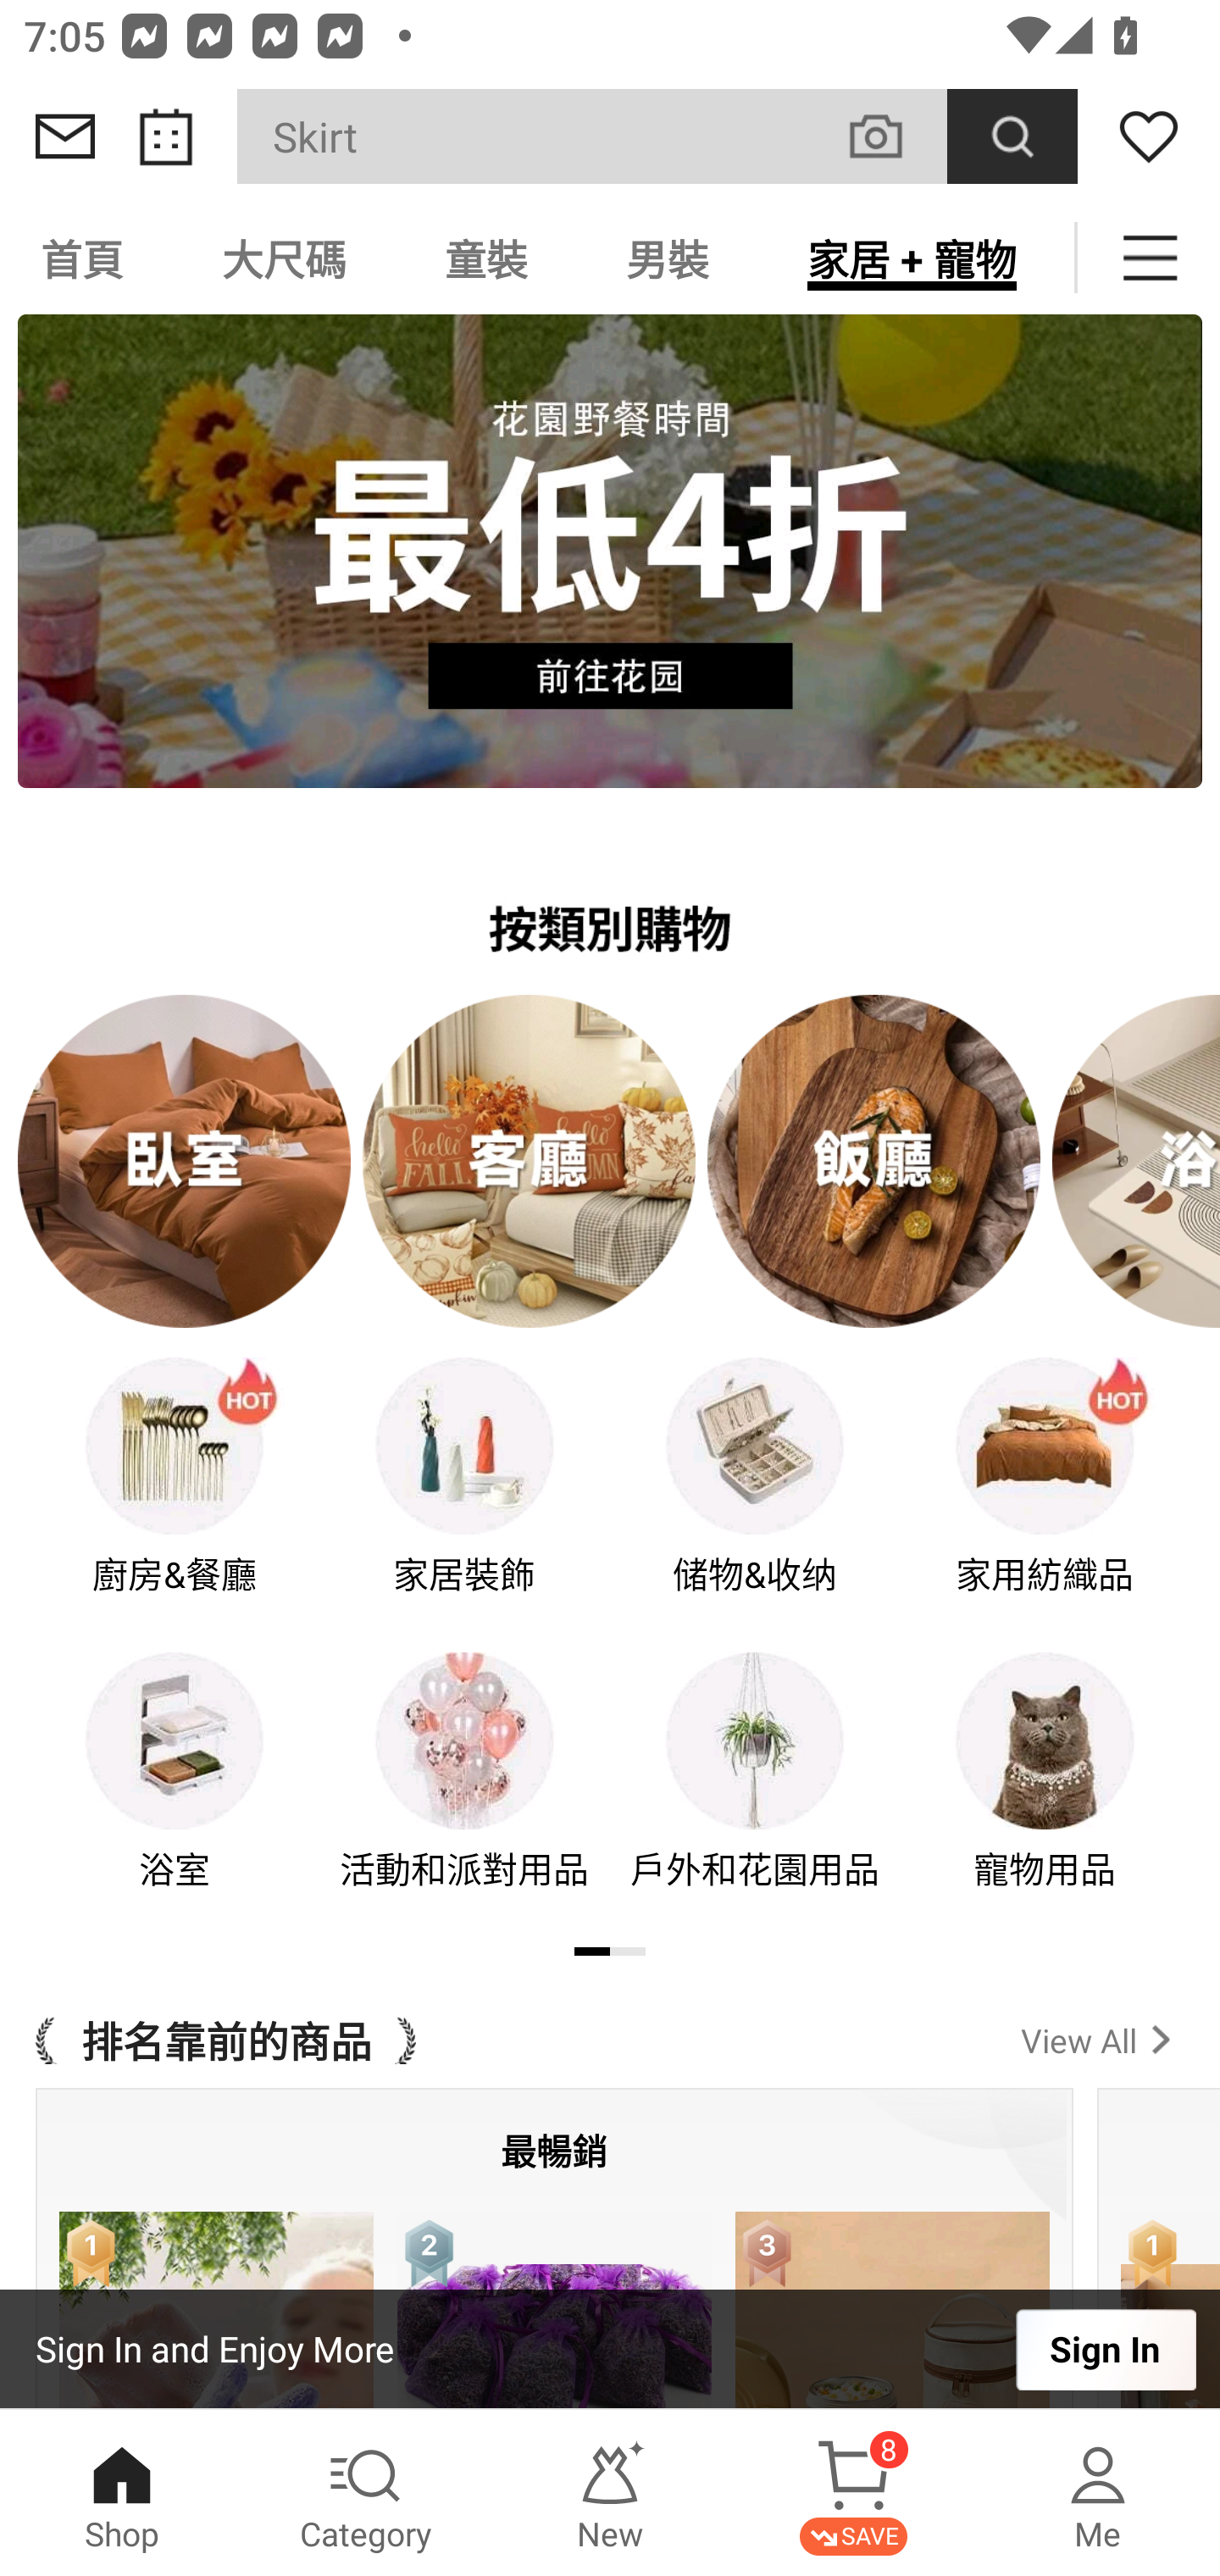 The height and width of the screenshot is (2576, 1220). What do you see at coordinates (175, 1499) in the screenshot?
I see `廚房&餐廳` at bounding box center [175, 1499].